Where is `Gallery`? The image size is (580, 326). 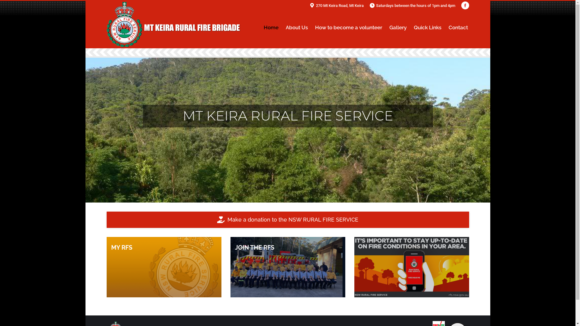
Gallery is located at coordinates (398, 27).